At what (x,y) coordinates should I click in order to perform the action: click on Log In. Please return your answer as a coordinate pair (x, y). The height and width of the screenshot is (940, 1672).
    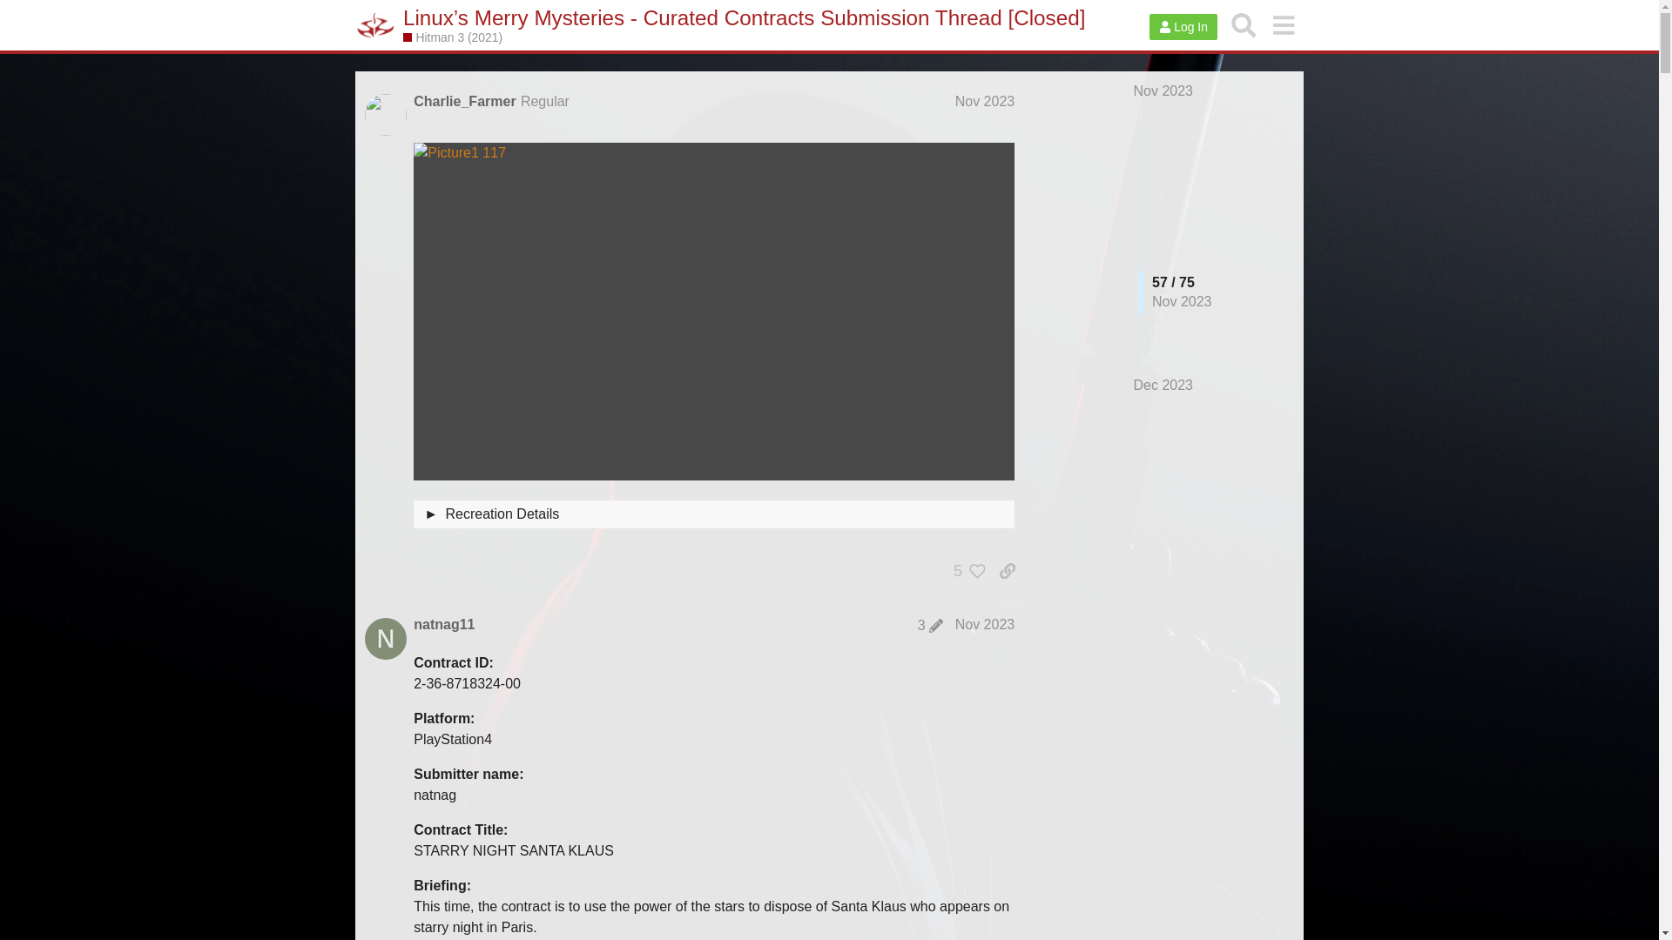
    Looking at the image, I should click on (1183, 27).